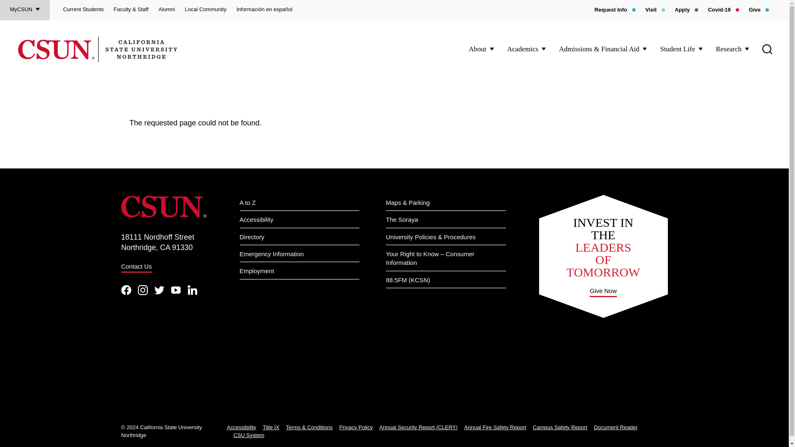 The image size is (795, 447). I want to click on Covid-19, so click(724, 10).